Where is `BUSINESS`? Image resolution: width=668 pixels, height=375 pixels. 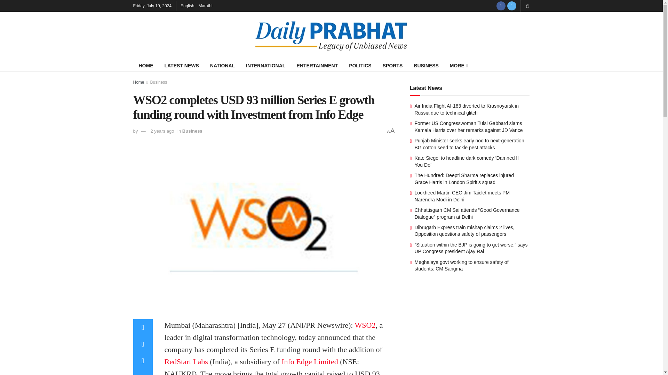 BUSINESS is located at coordinates (426, 65).